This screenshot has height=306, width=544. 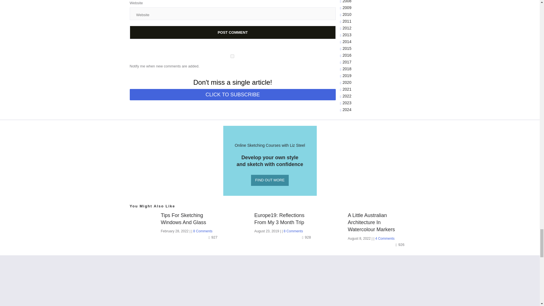 What do you see at coordinates (378, 223) in the screenshot?
I see `A little Australian Architecture in watercolour markers` at bounding box center [378, 223].